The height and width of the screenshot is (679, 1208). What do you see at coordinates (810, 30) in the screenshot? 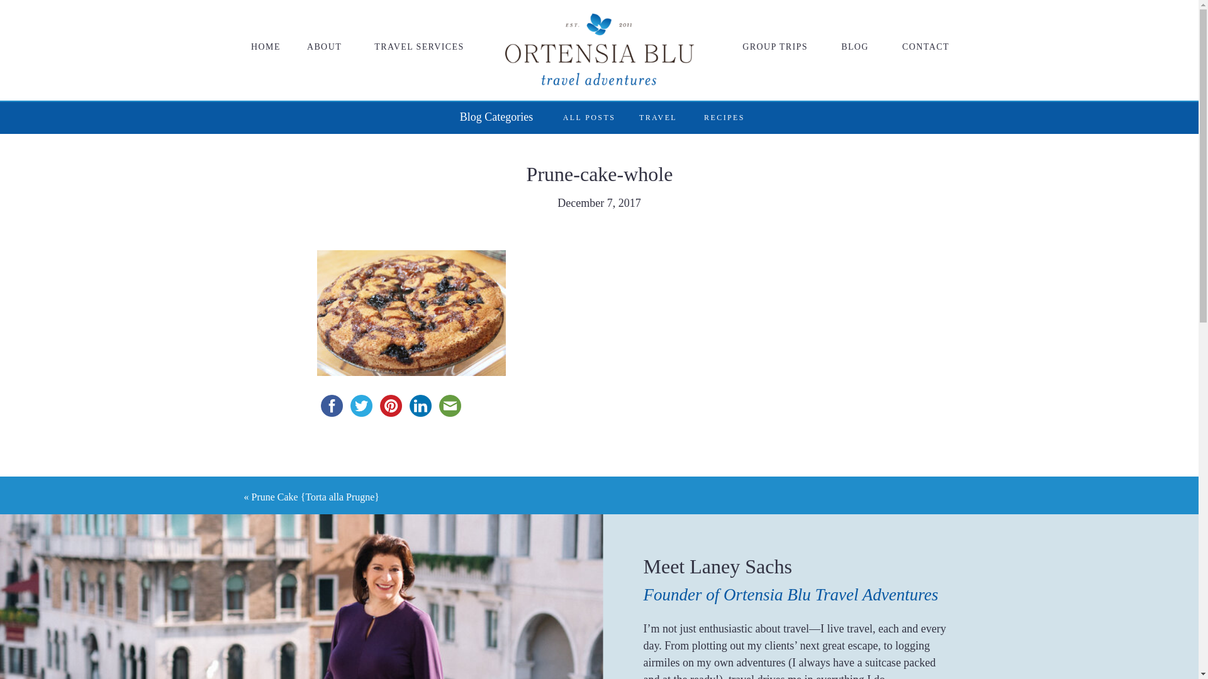
I see `BLOG` at bounding box center [810, 30].